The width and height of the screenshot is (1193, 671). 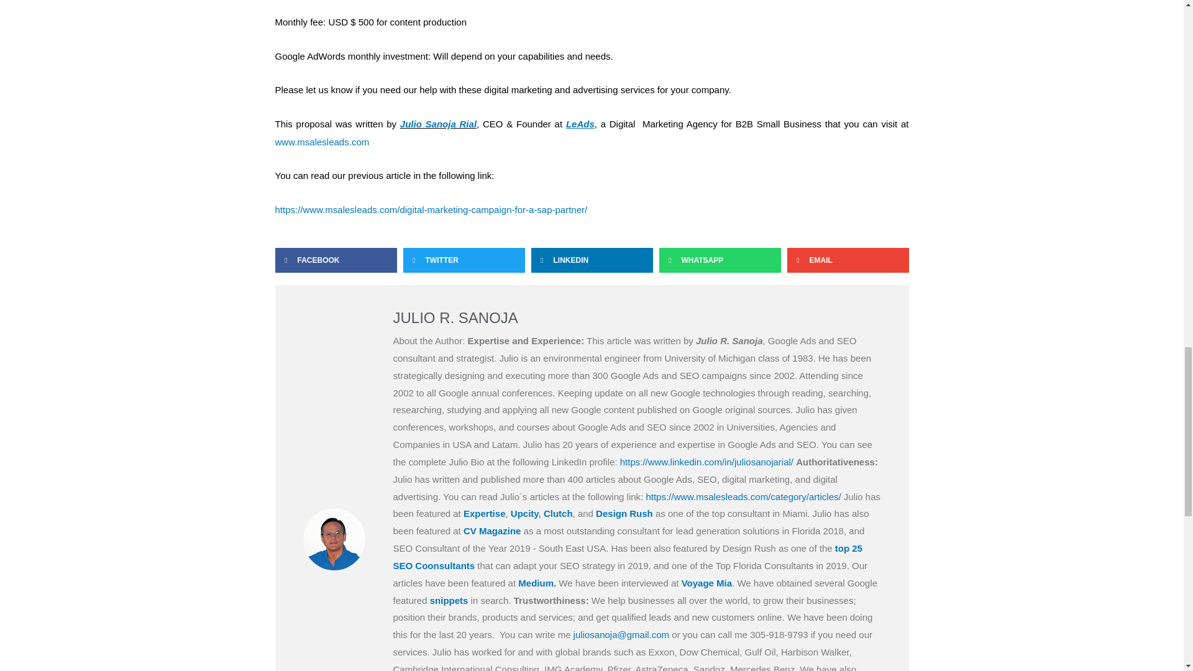 I want to click on LeAds, so click(x=580, y=124).